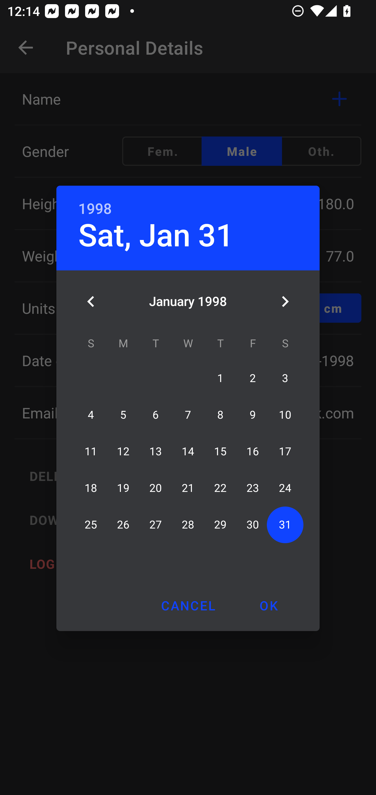 Image resolution: width=376 pixels, height=795 pixels. What do you see at coordinates (91, 302) in the screenshot?
I see `Previous month` at bounding box center [91, 302].